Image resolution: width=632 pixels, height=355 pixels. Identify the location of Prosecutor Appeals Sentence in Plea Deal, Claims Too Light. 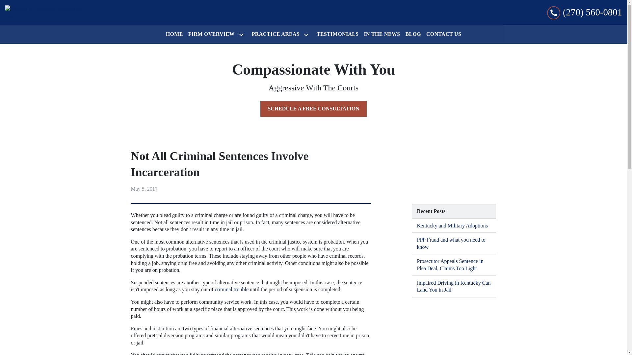
(454, 265).